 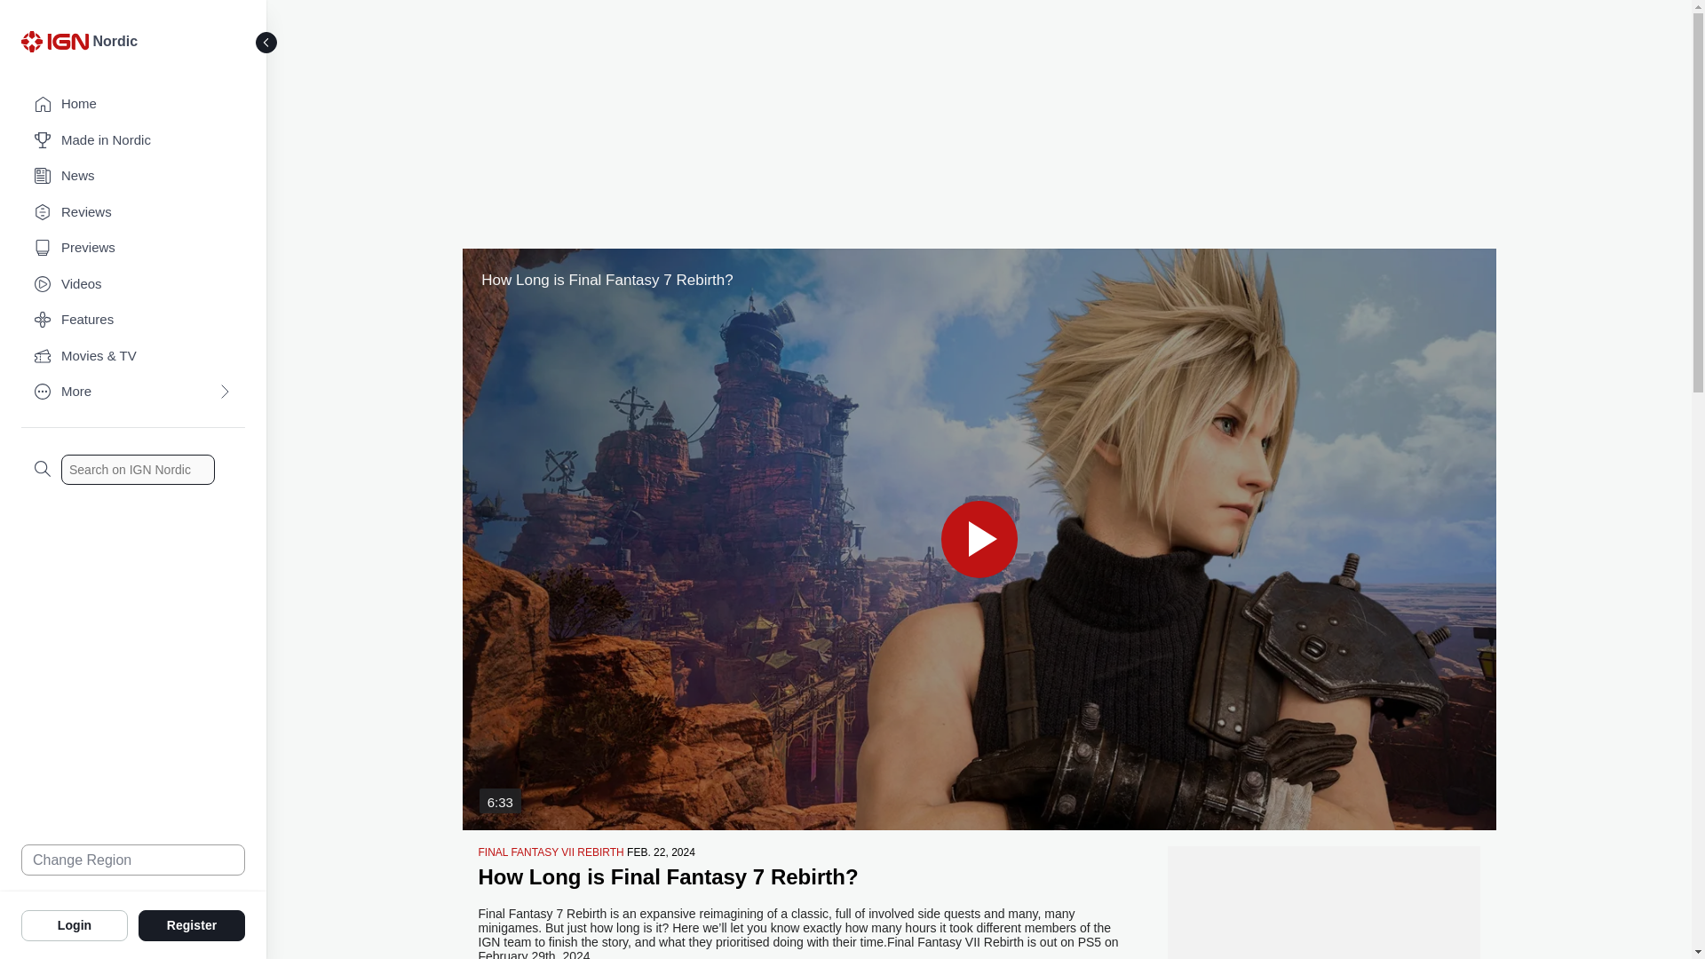 What do you see at coordinates (979, 121) in the screenshot?
I see `3rd party ad content` at bounding box center [979, 121].